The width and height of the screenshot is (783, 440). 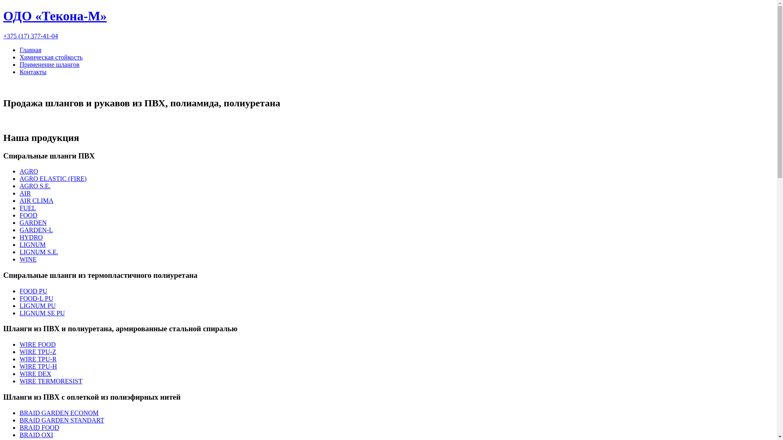 I want to click on LIGNUM, so click(x=33, y=244).